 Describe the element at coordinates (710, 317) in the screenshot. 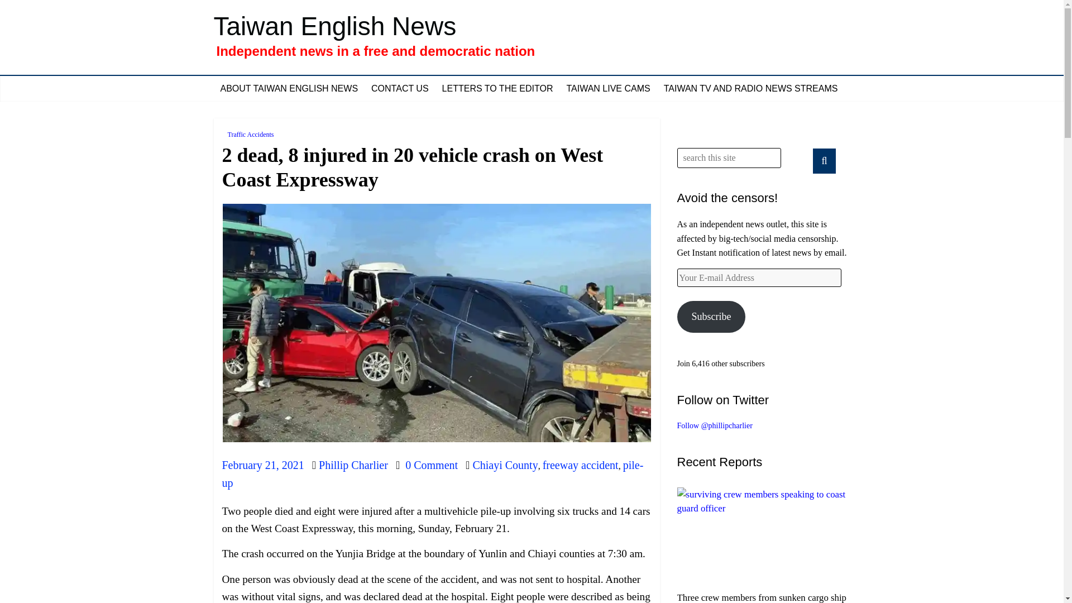

I see `Subscribe` at that location.